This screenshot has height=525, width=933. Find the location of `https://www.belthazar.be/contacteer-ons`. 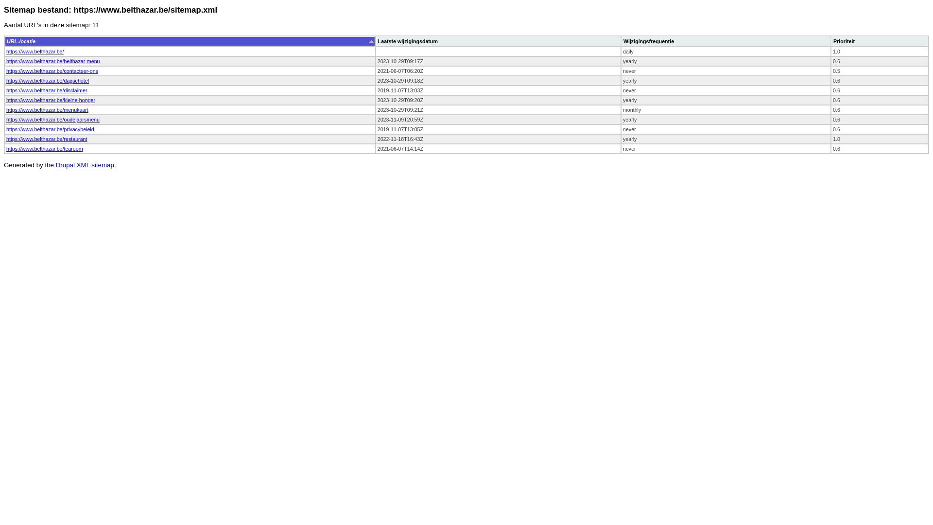

https://www.belthazar.be/contacteer-ons is located at coordinates (52, 71).